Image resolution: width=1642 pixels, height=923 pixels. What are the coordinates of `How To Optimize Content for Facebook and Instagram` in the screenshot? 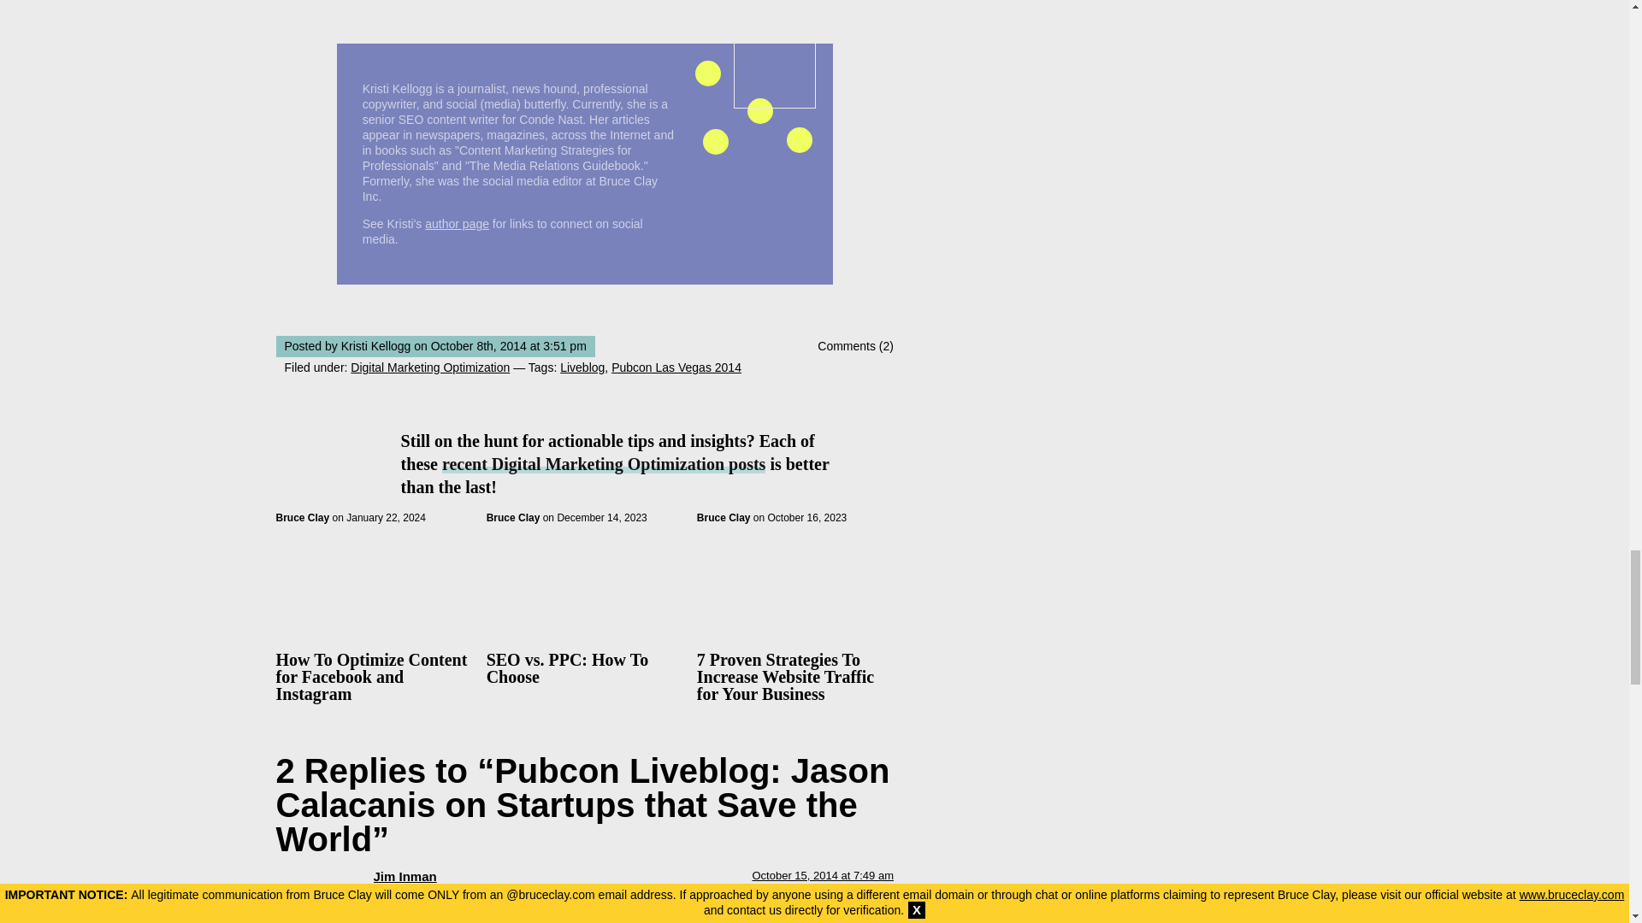 It's located at (371, 677).